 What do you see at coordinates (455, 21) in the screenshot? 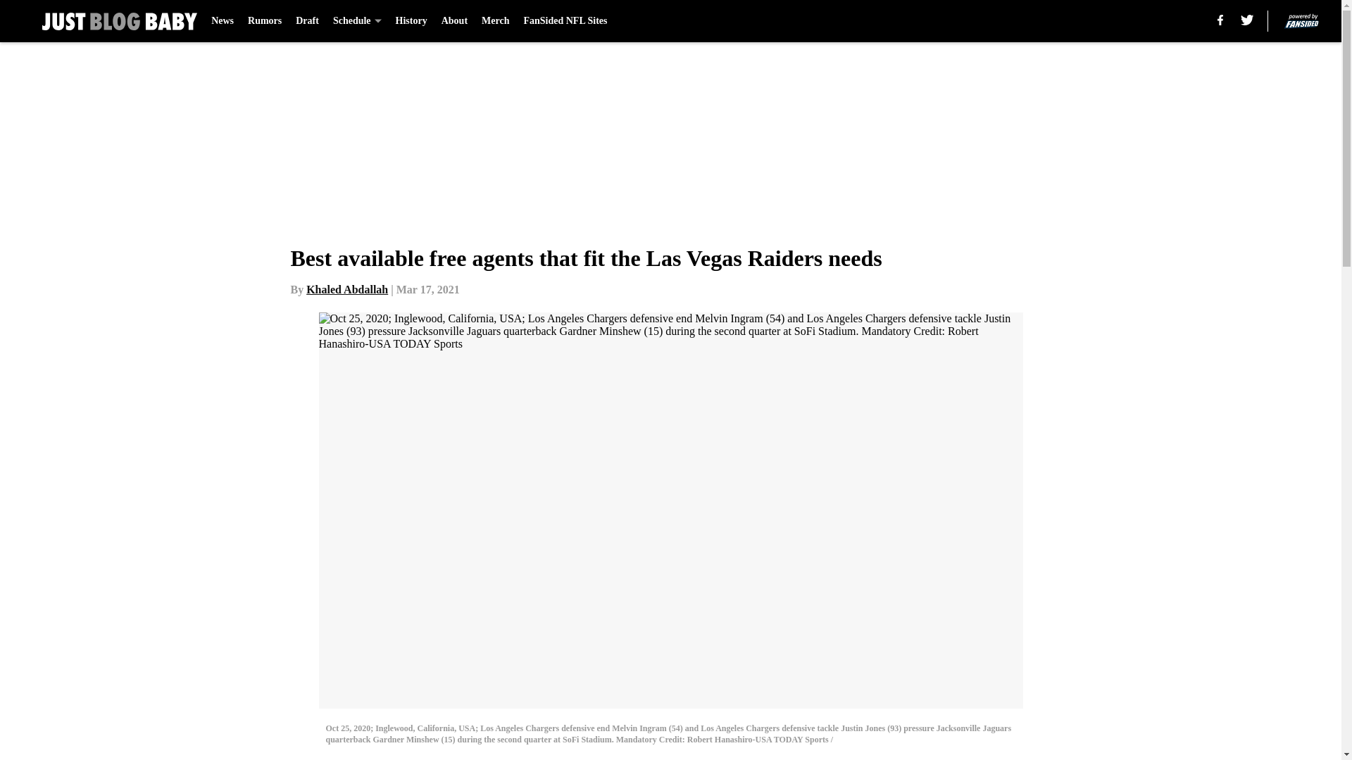
I see `About` at bounding box center [455, 21].